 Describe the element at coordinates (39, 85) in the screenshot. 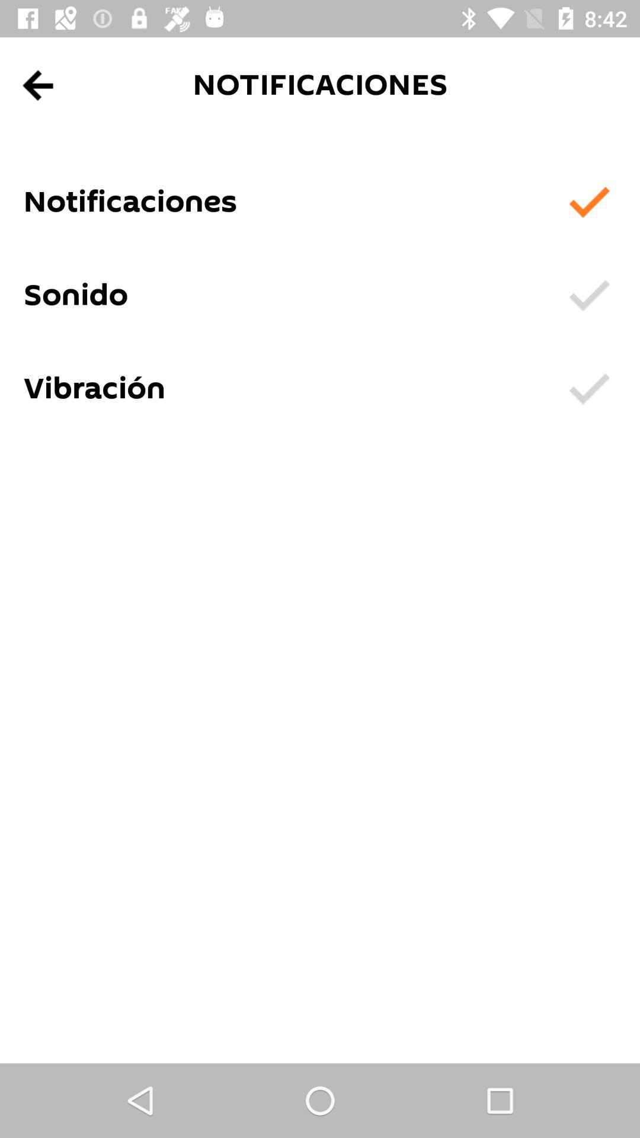

I see `launch the app above notificaciones` at that location.